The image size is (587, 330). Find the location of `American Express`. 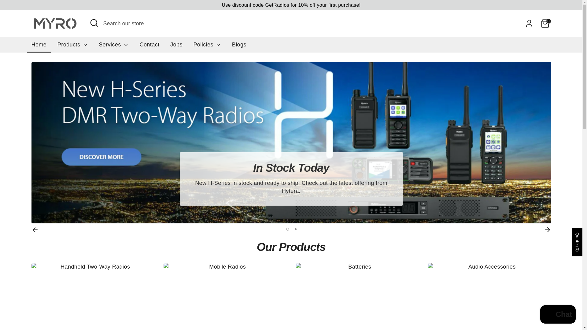

American Express is located at coordinates (422, 310).